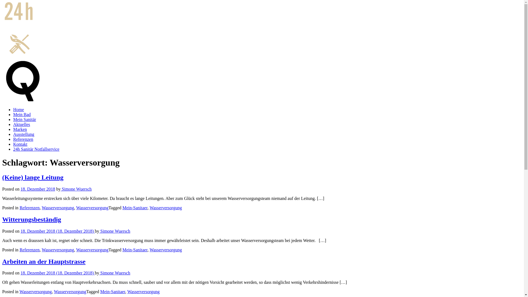  I want to click on Mein-Sanitaer, so click(135, 250).